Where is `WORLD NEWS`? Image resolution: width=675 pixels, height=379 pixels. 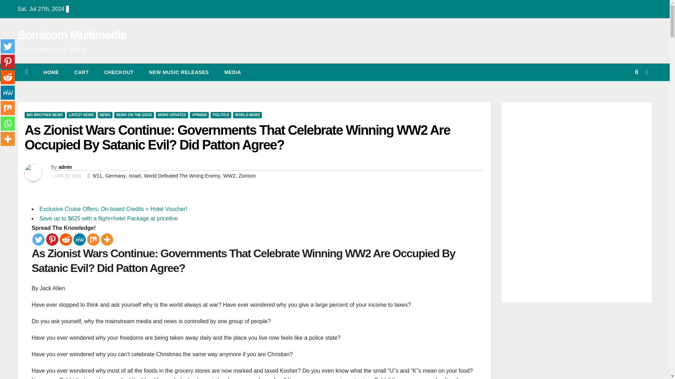 WORLD NEWS is located at coordinates (247, 115).